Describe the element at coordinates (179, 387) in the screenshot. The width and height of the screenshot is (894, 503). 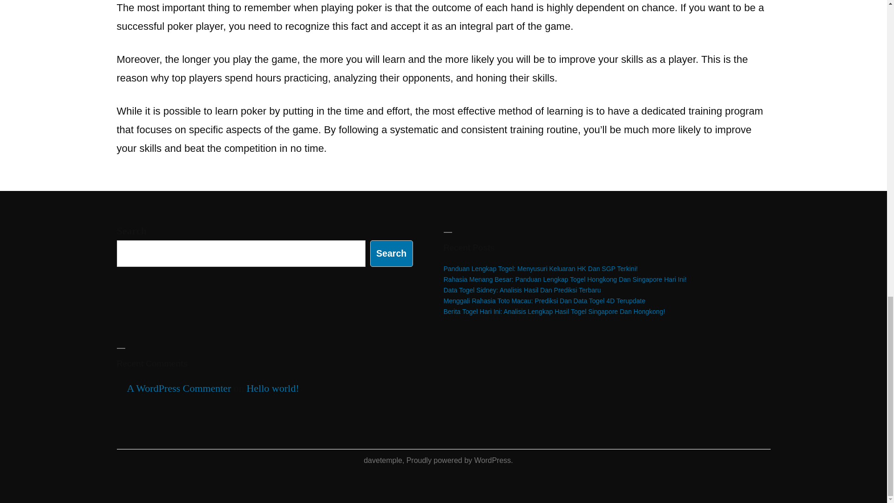
I see `A WordPress Commenter` at that location.